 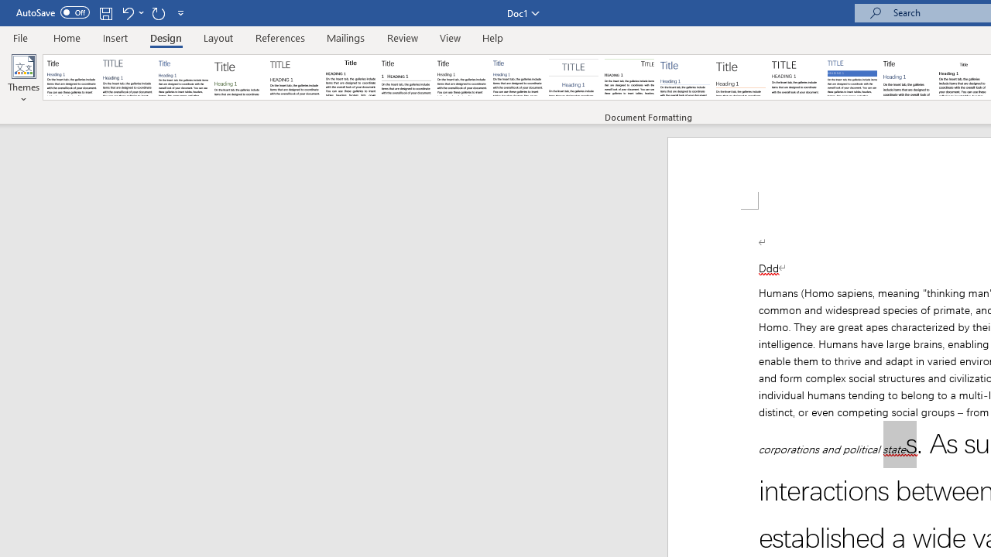 I want to click on Help, so click(x=493, y=37).